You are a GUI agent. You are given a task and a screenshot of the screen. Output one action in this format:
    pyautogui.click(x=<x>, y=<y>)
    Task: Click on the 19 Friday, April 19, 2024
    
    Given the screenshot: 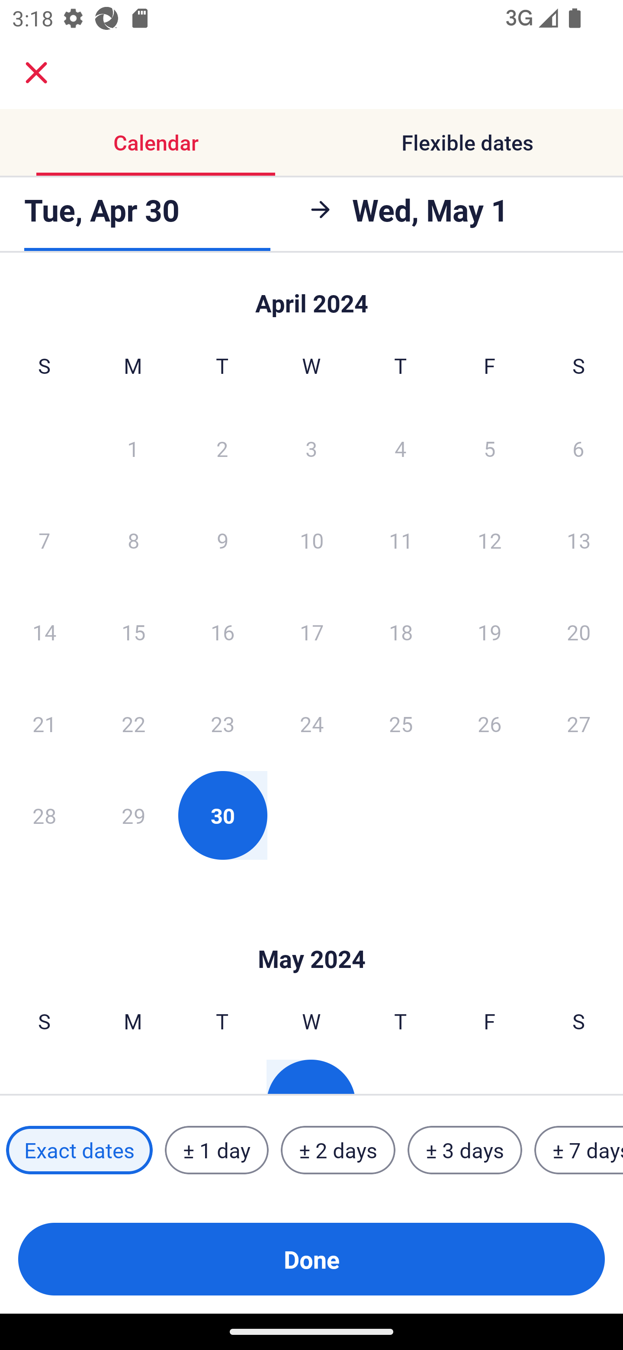 What is the action you would take?
    pyautogui.click(x=490, y=632)
    